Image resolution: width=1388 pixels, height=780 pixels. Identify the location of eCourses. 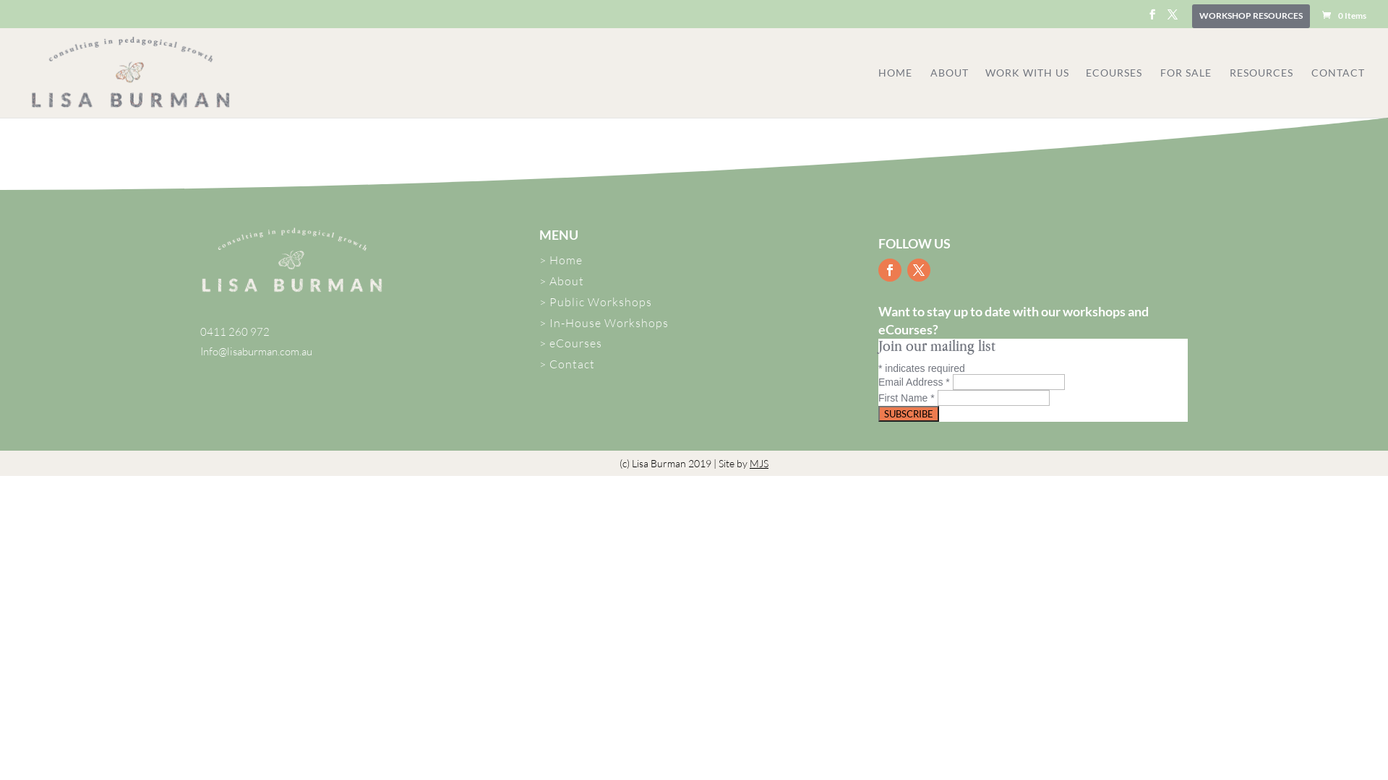
(575, 343).